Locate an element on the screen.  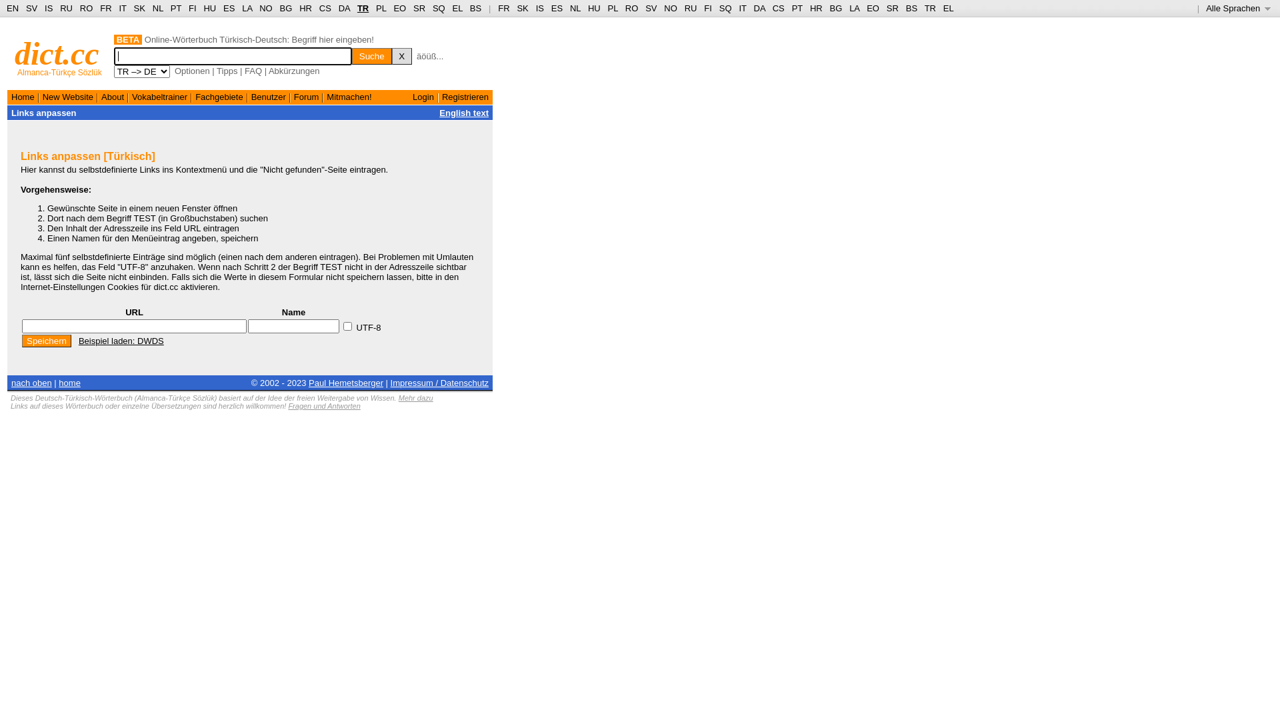
EN is located at coordinates (13, 8).